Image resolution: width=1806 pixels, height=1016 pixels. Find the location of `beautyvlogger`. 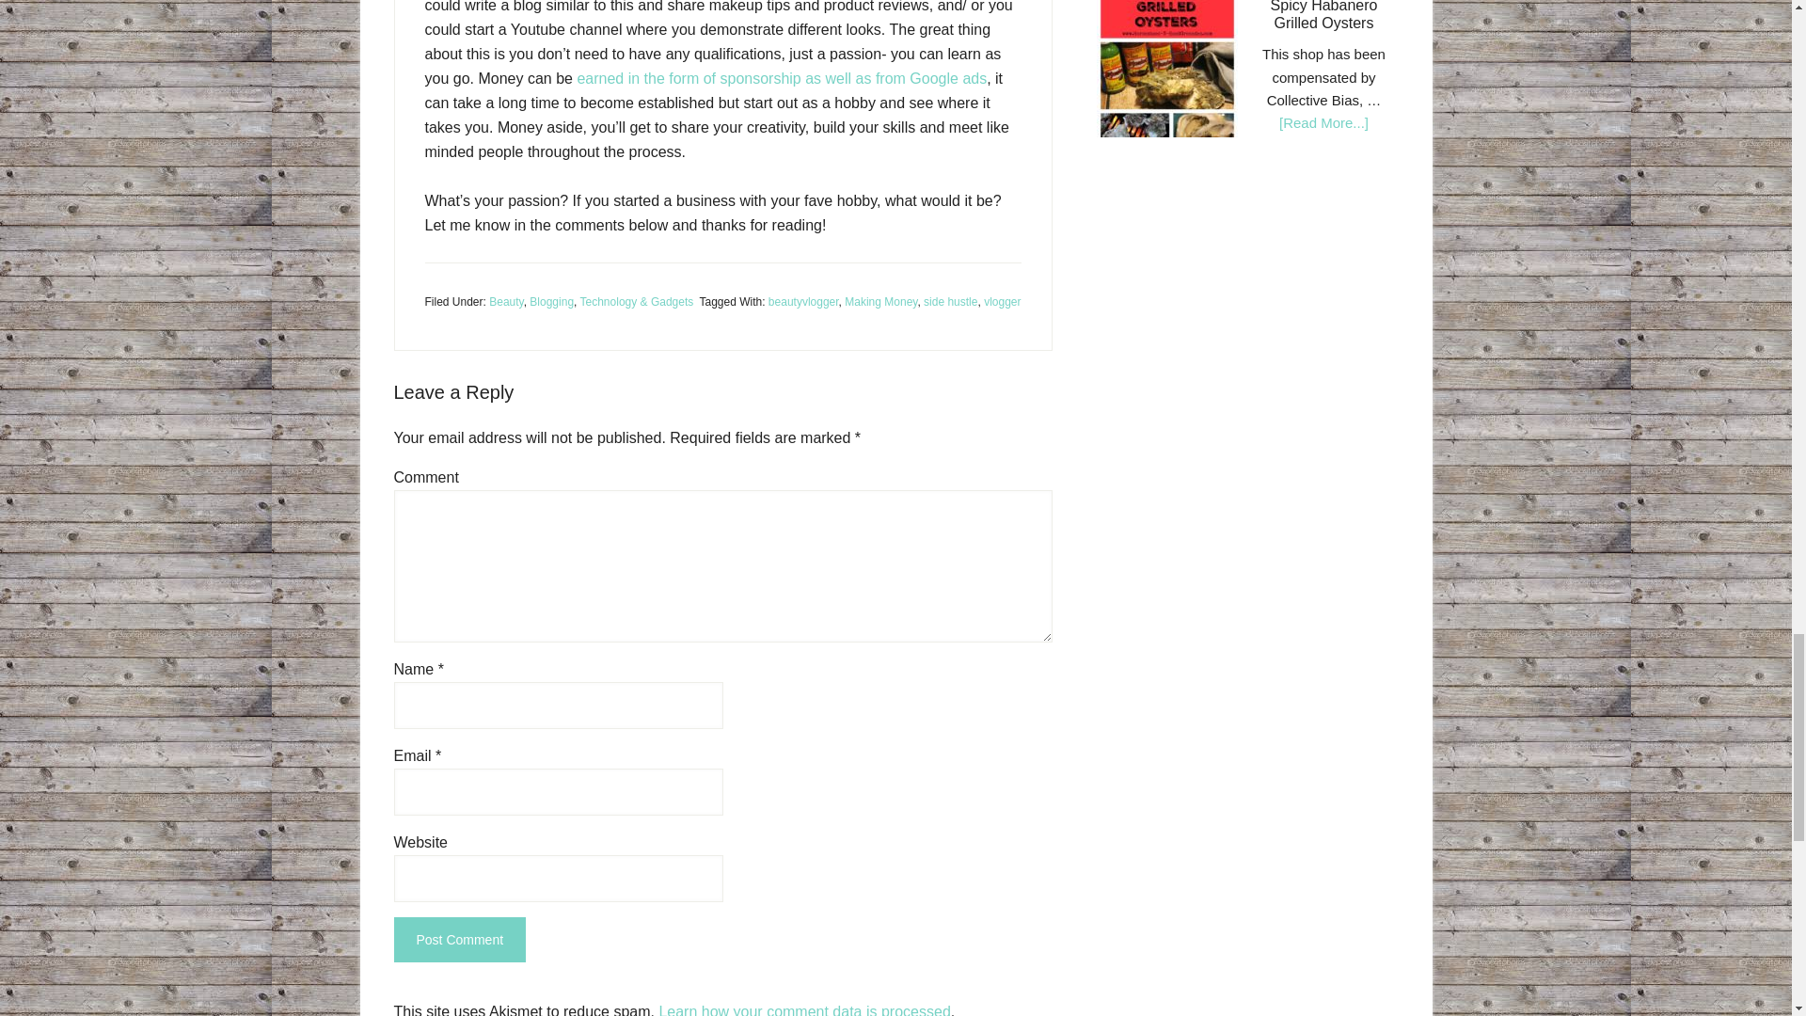

beautyvlogger is located at coordinates (803, 302).